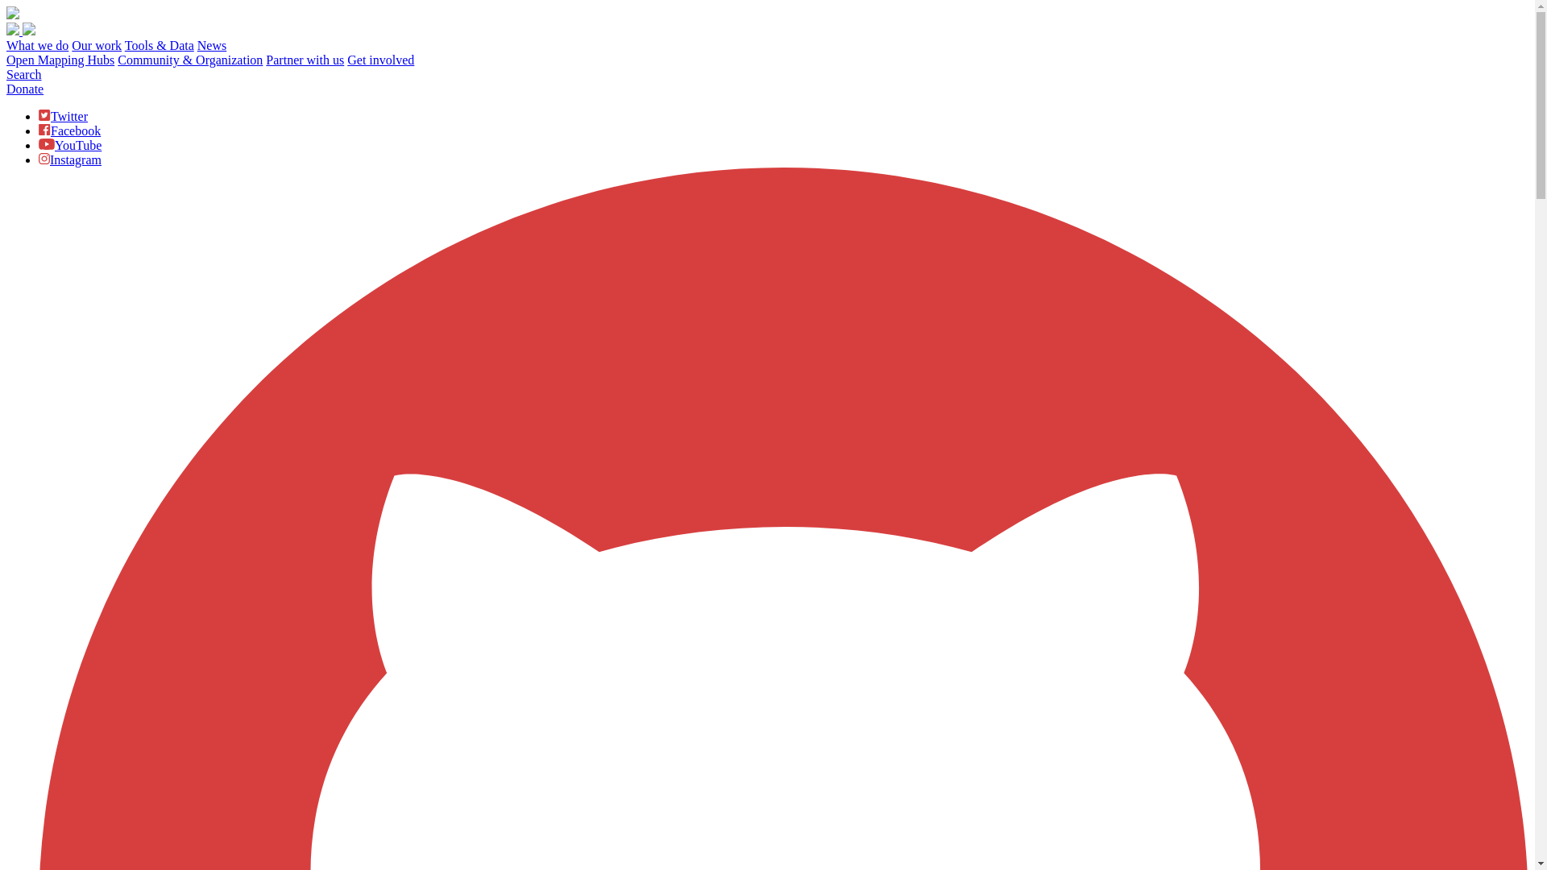 This screenshot has height=870, width=1547. What do you see at coordinates (70, 159) in the screenshot?
I see `Instagram` at bounding box center [70, 159].